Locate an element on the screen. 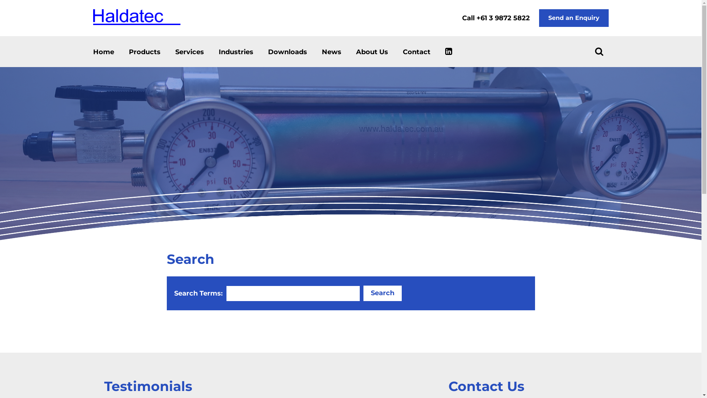 This screenshot has height=398, width=707. About Us is located at coordinates (372, 52).